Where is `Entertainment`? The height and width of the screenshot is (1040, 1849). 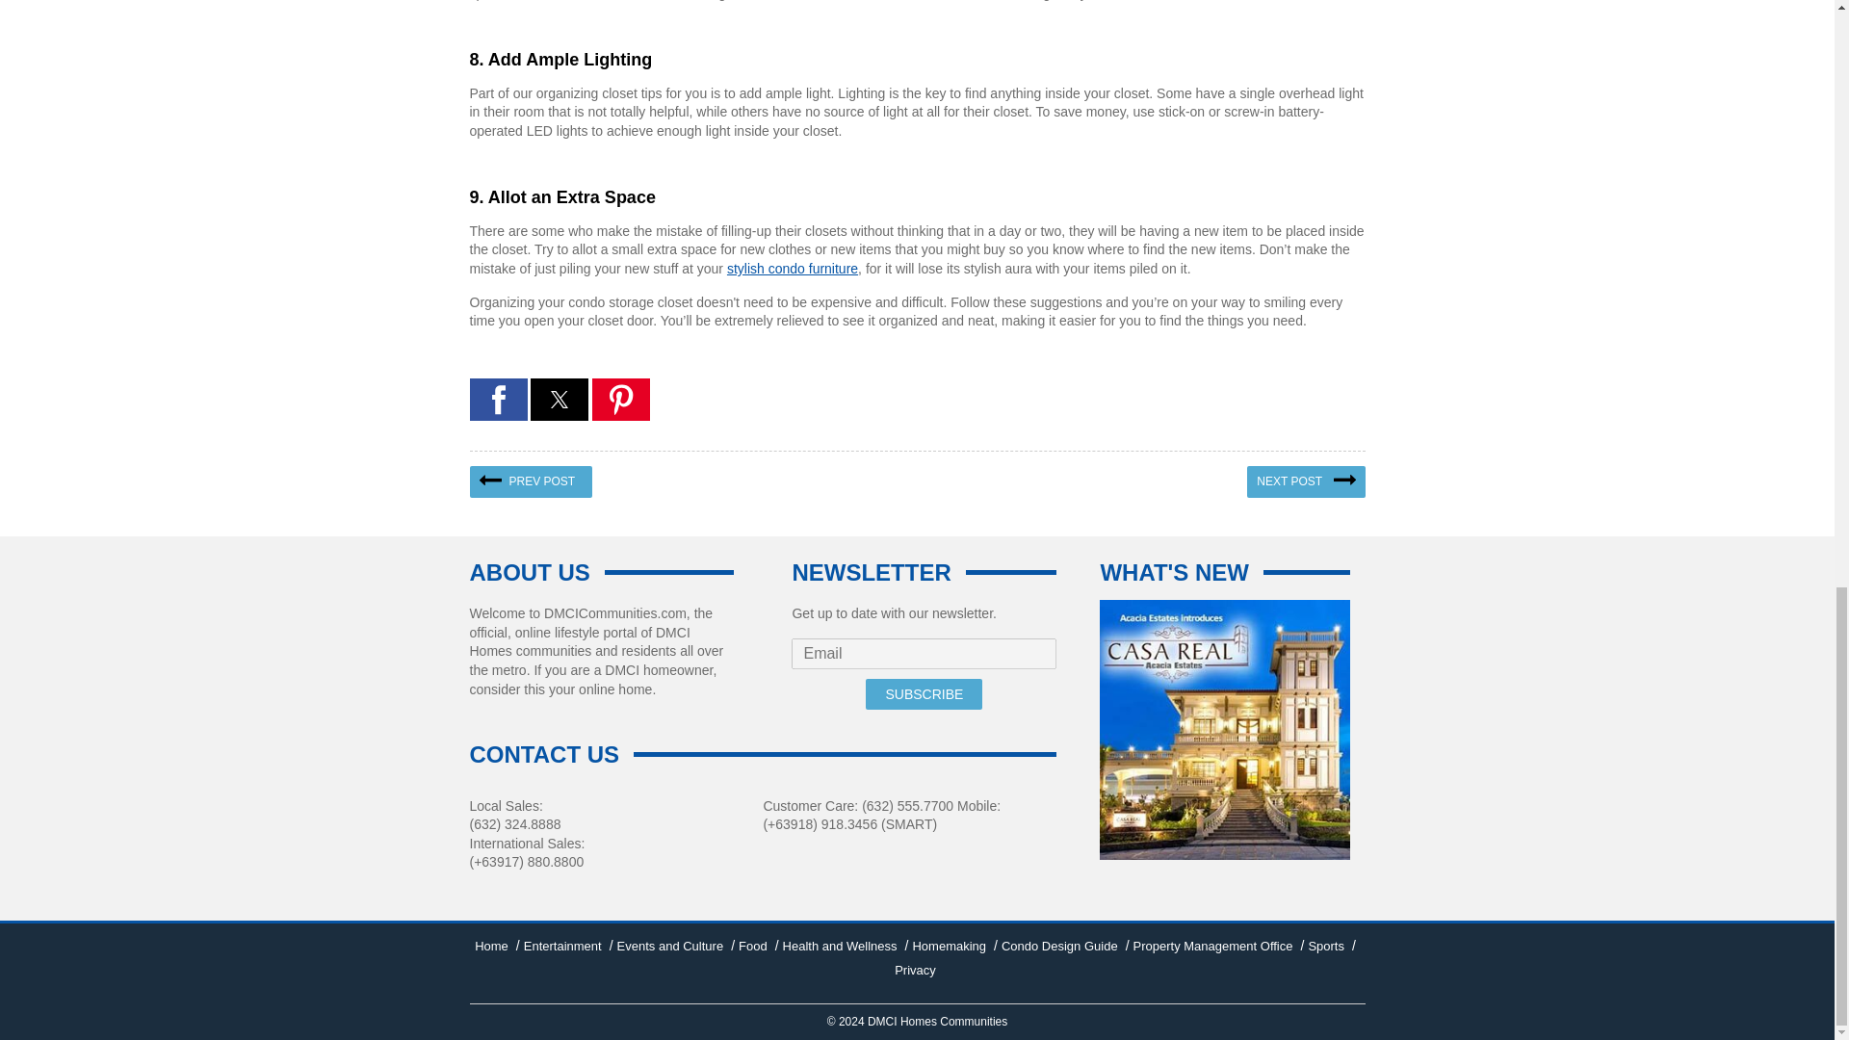
Entertainment is located at coordinates (562, 946).